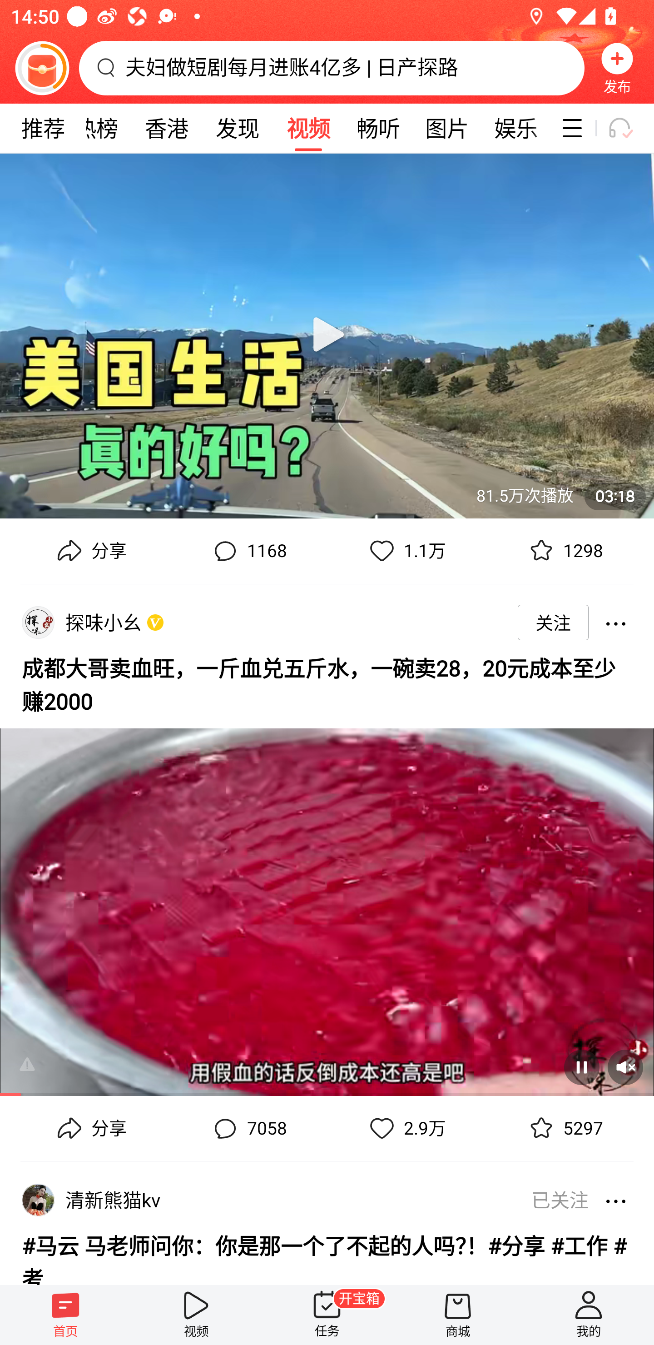  Describe the element at coordinates (38, 1200) in the screenshot. I see `清新熊猫kv头像` at that location.